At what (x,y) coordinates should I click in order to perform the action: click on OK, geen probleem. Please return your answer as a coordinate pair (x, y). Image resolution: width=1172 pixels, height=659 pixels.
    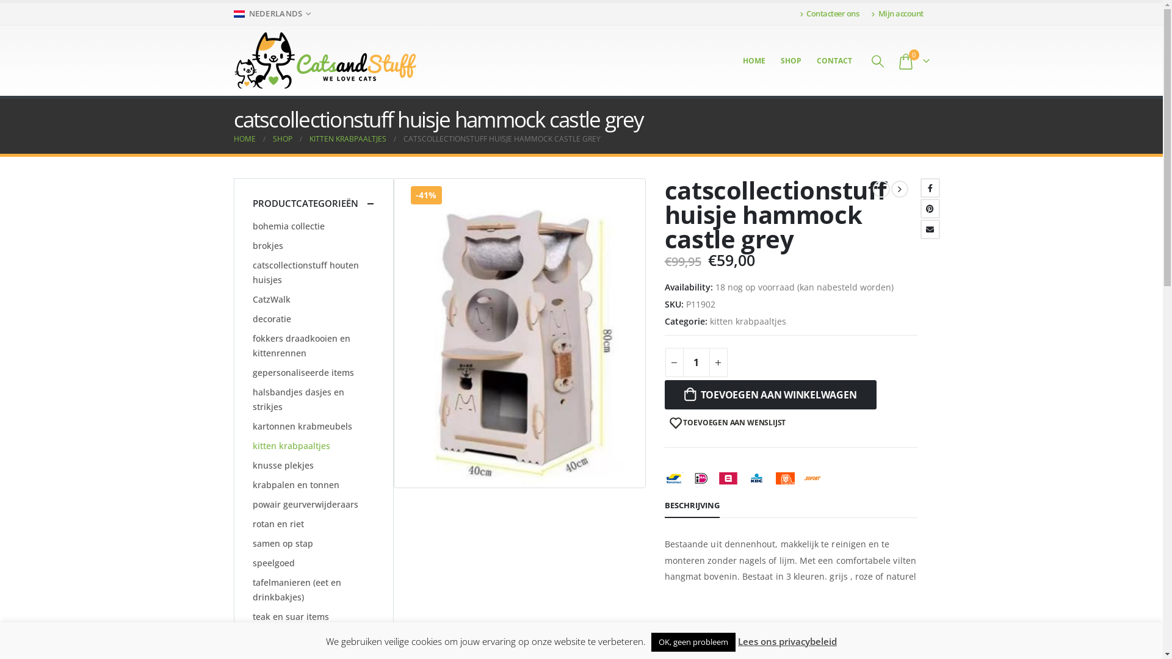
    Looking at the image, I should click on (693, 642).